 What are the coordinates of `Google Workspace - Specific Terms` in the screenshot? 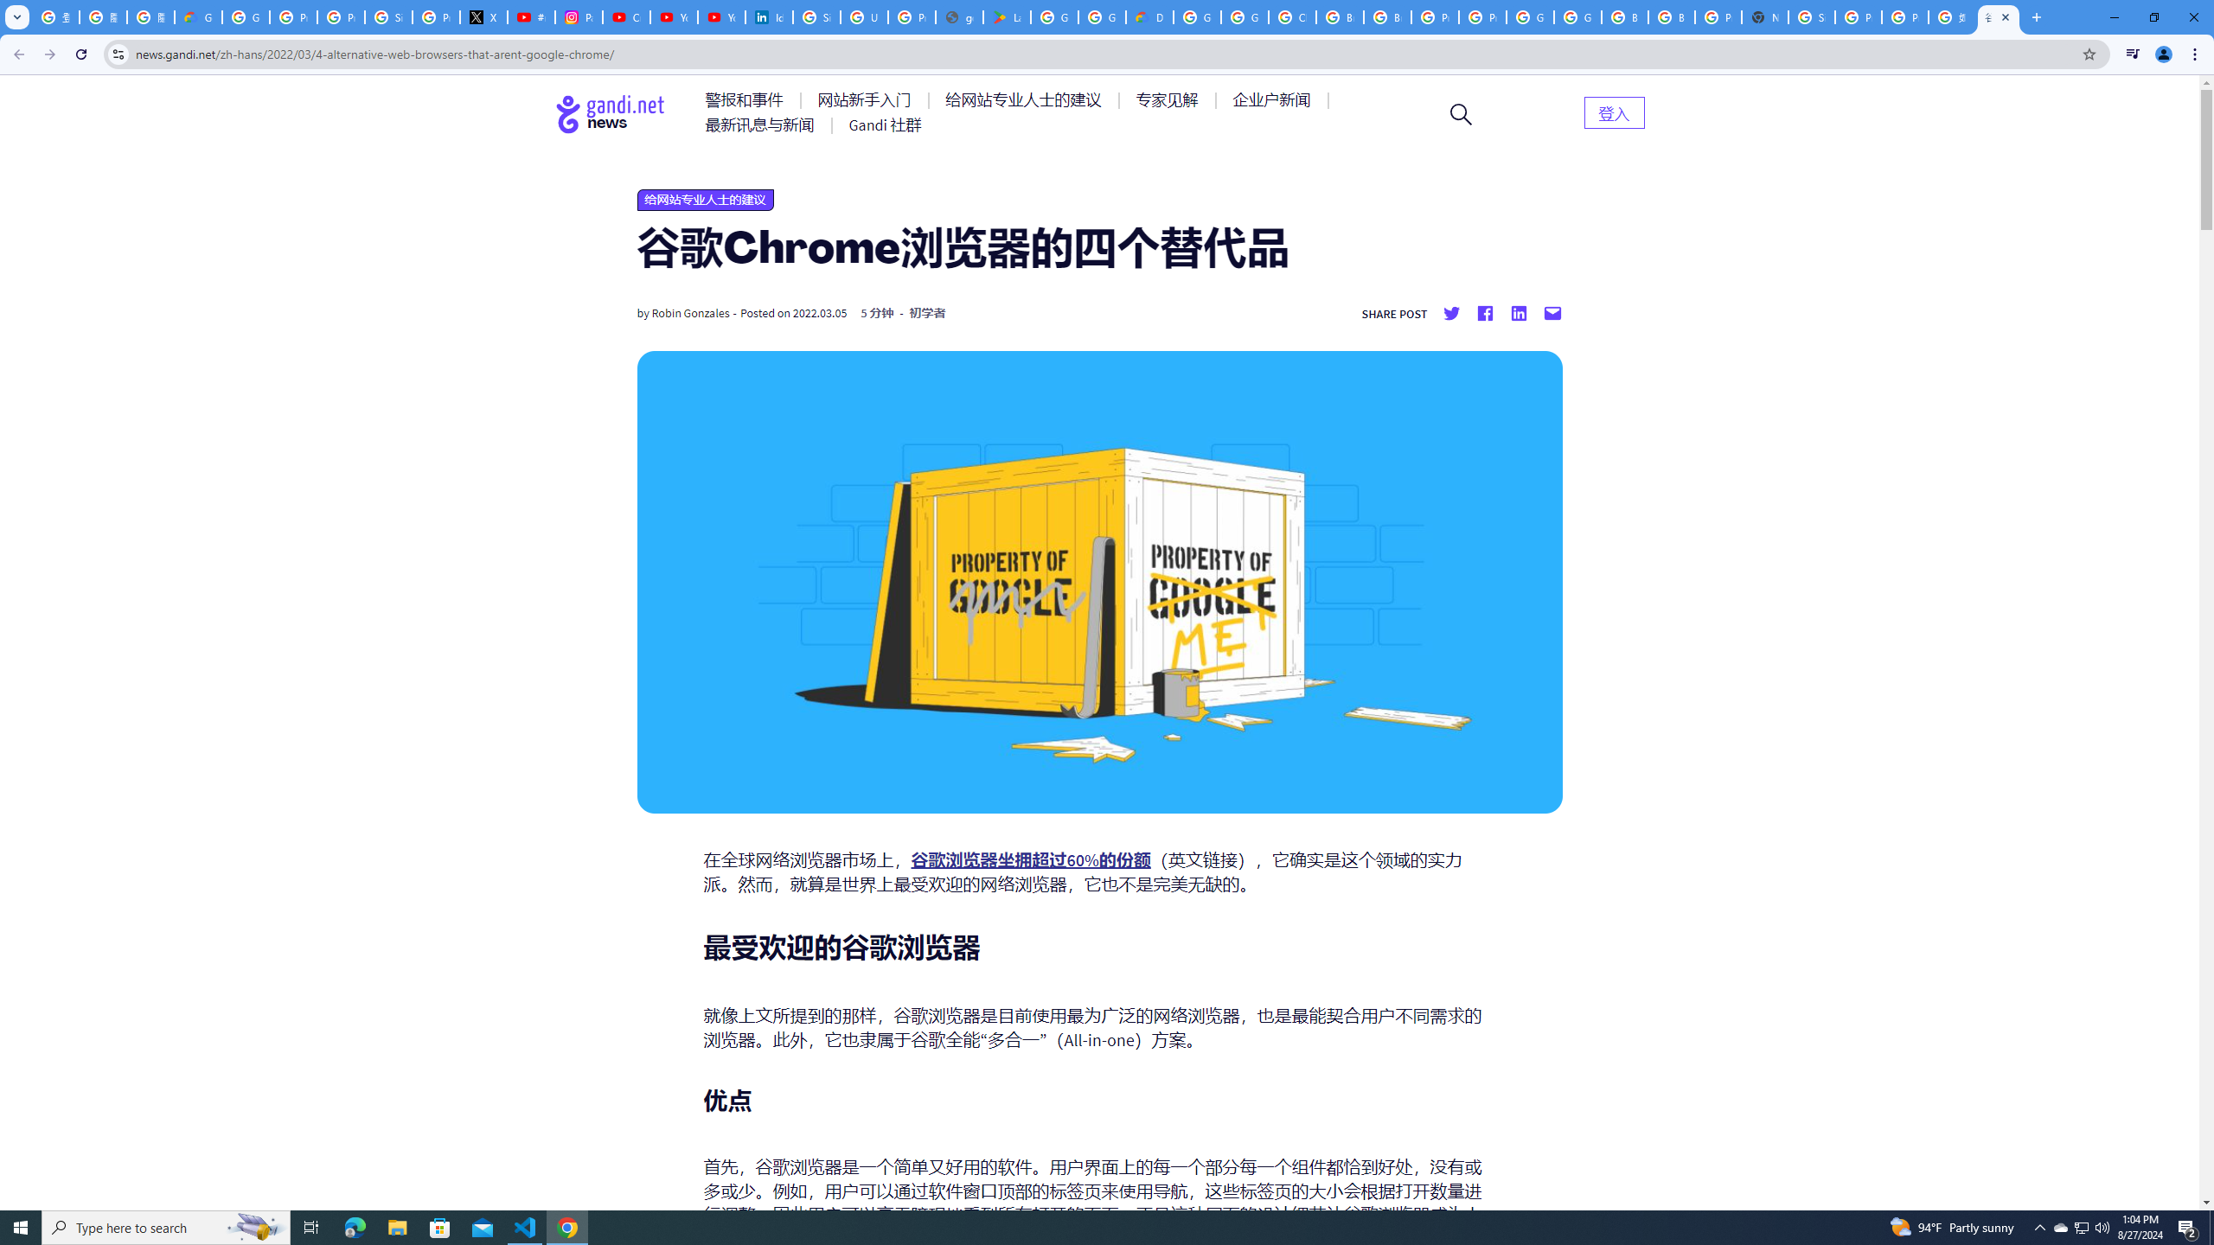 It's located at (1102, 17).